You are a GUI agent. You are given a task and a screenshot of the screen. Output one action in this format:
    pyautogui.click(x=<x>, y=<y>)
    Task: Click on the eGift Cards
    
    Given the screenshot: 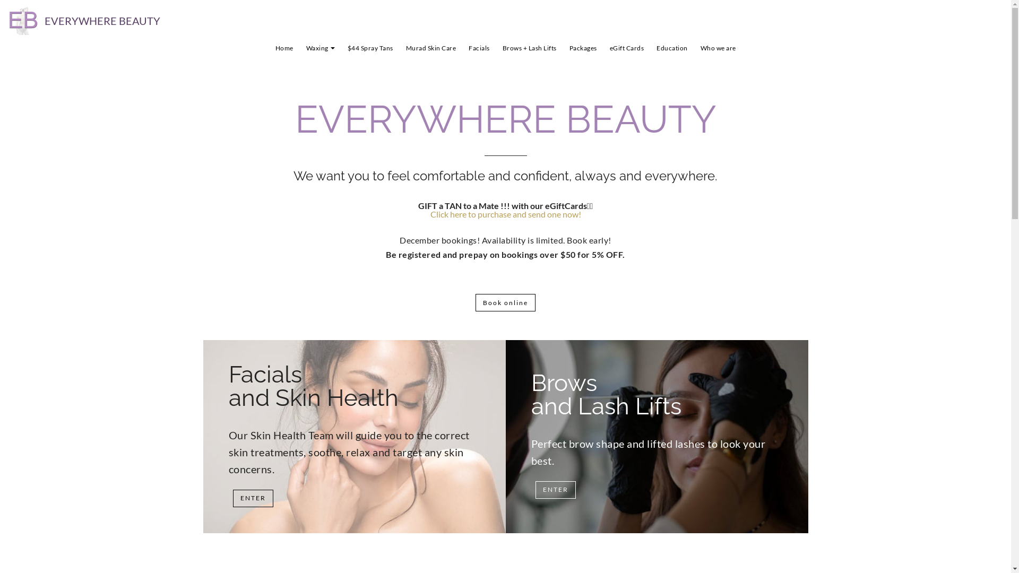 What is the action you would take?
    pyautogui.click(x=626, y=48)
    